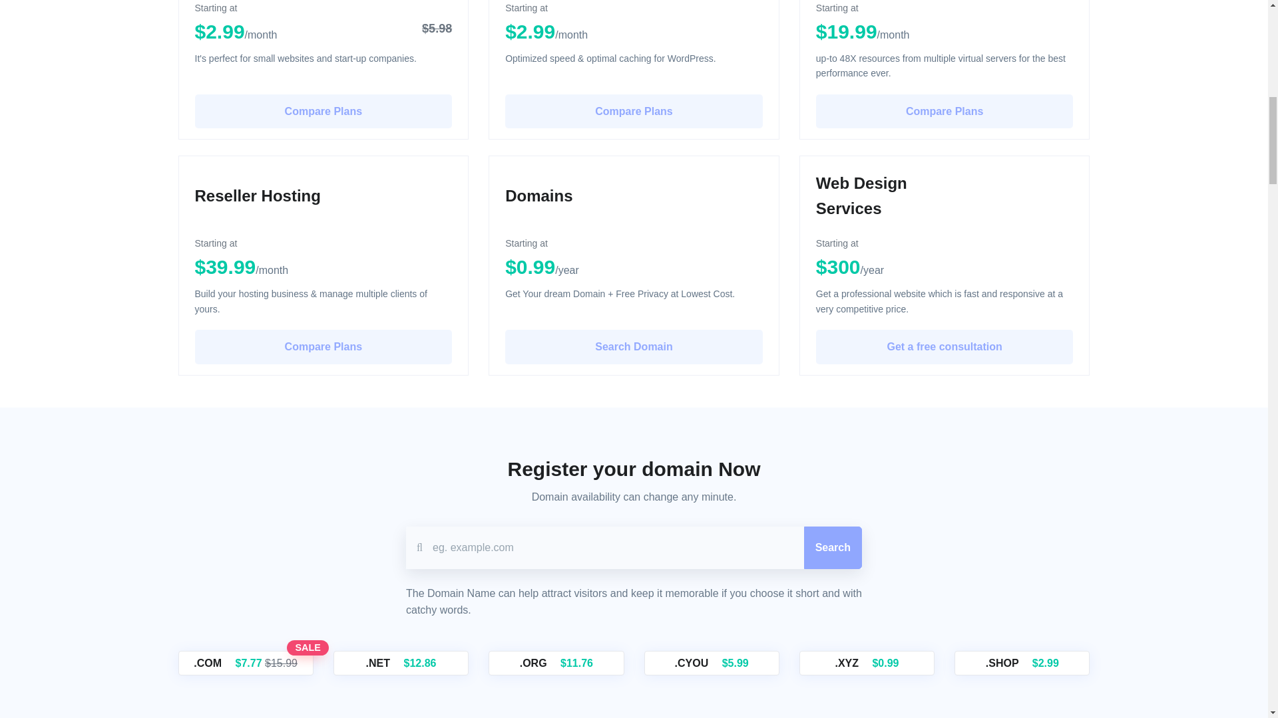 The height and width of the screenshot is (718, 1278). Describe the element at coordinates (323, 346) in the screenshot. I see `Compare Plans` at that location.